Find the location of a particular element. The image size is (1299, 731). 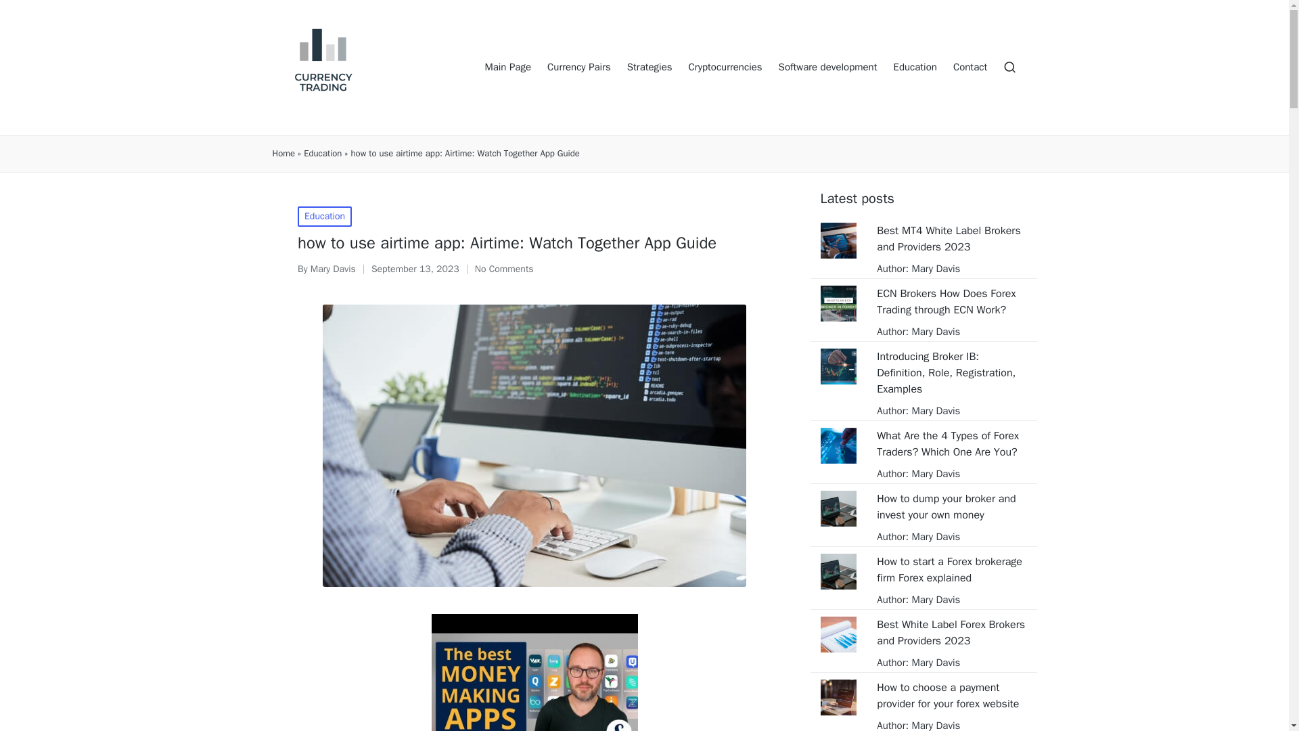

No Comments is located at coordinates (505, 269).